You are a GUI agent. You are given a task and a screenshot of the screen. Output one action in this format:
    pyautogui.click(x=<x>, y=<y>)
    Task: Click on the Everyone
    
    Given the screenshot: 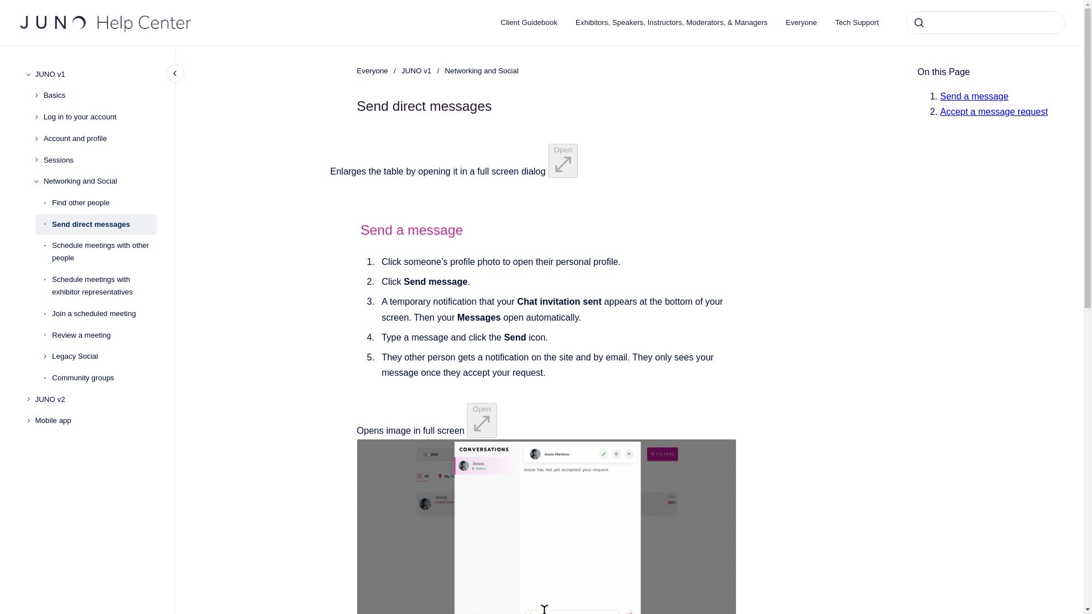 What is the action you would take?
    pyautogui.click(x=372, y=70)
    